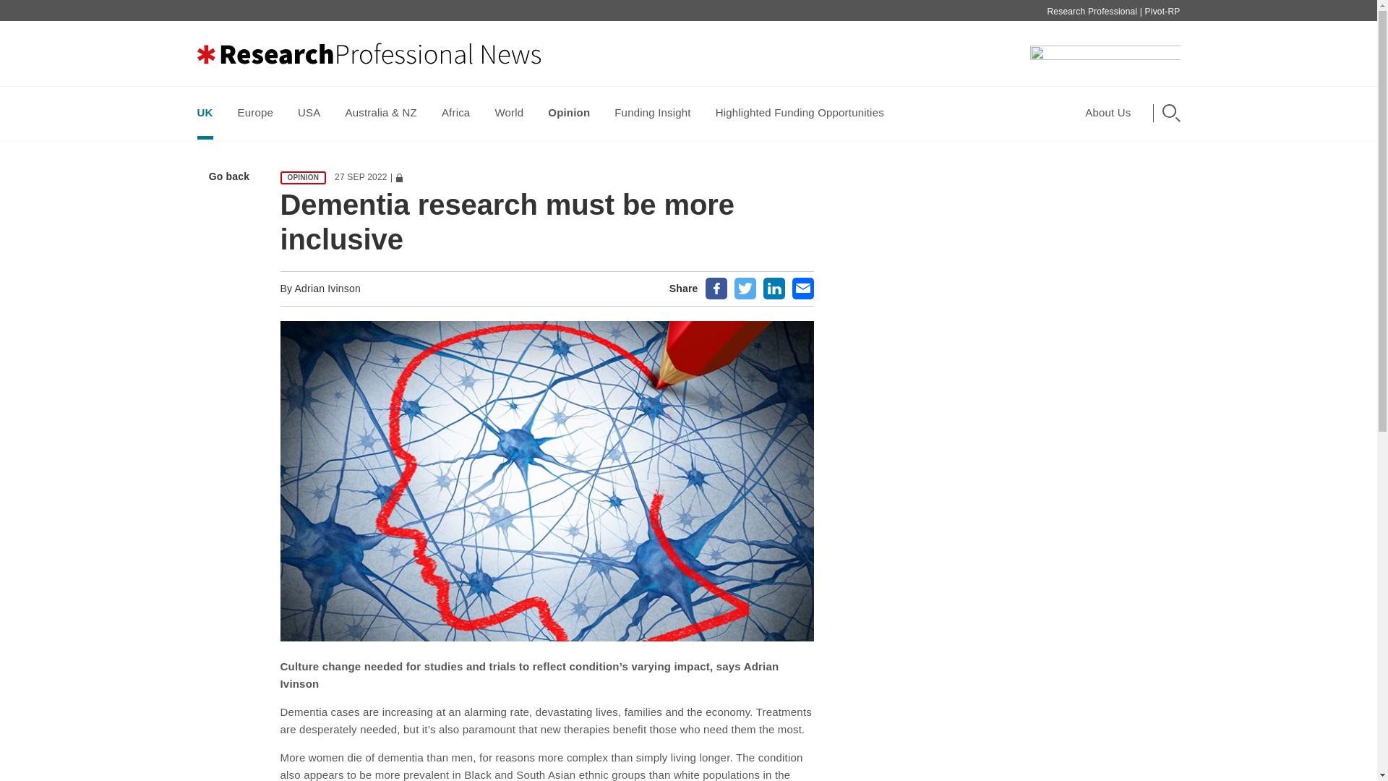 The width and height of the screenshot is (1388, 781). Describe the element at coordinates (1162, 11) in the screenshot. I see `Pivot-RP` at that location.